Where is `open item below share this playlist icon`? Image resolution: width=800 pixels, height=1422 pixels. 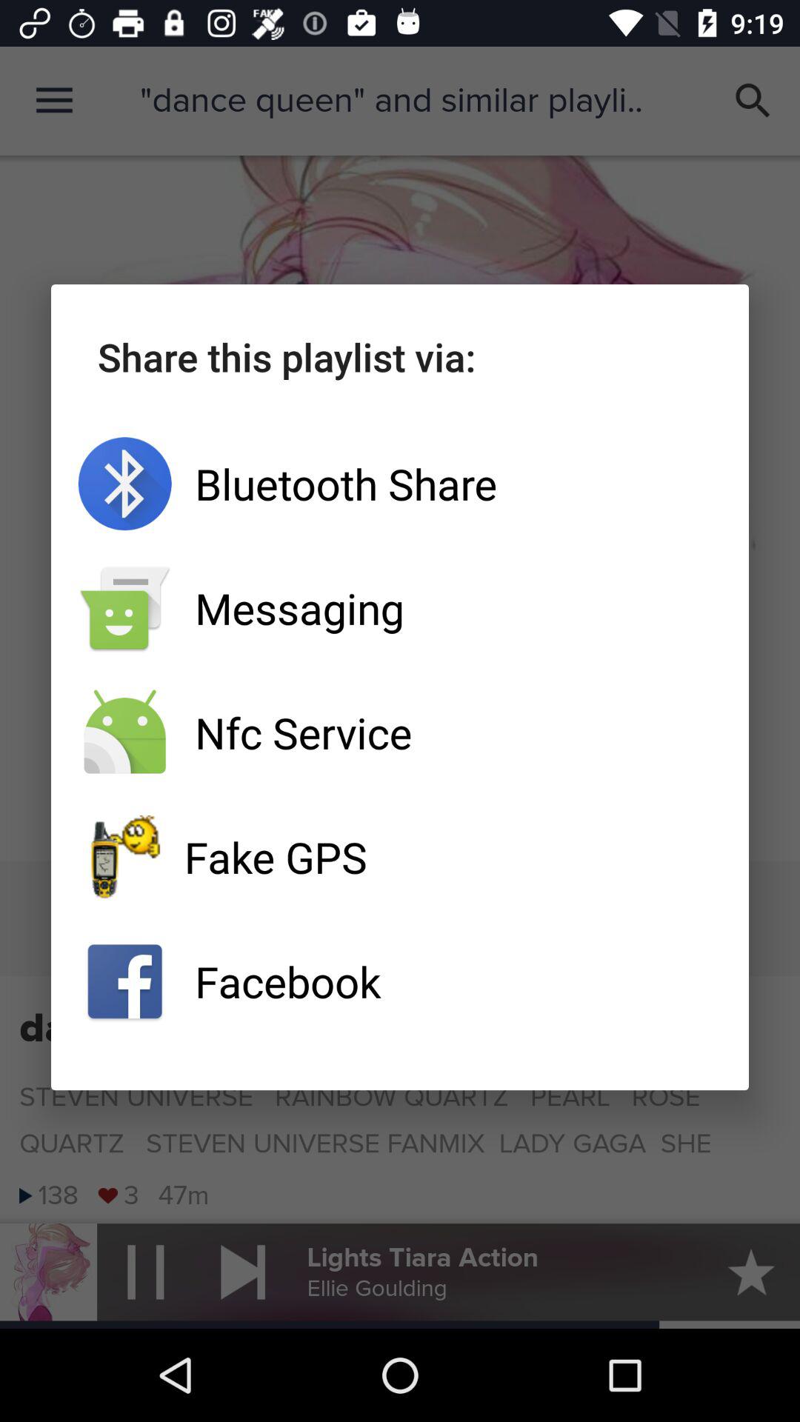 open item below share this playlist icon is located at coordinates (400, 484).